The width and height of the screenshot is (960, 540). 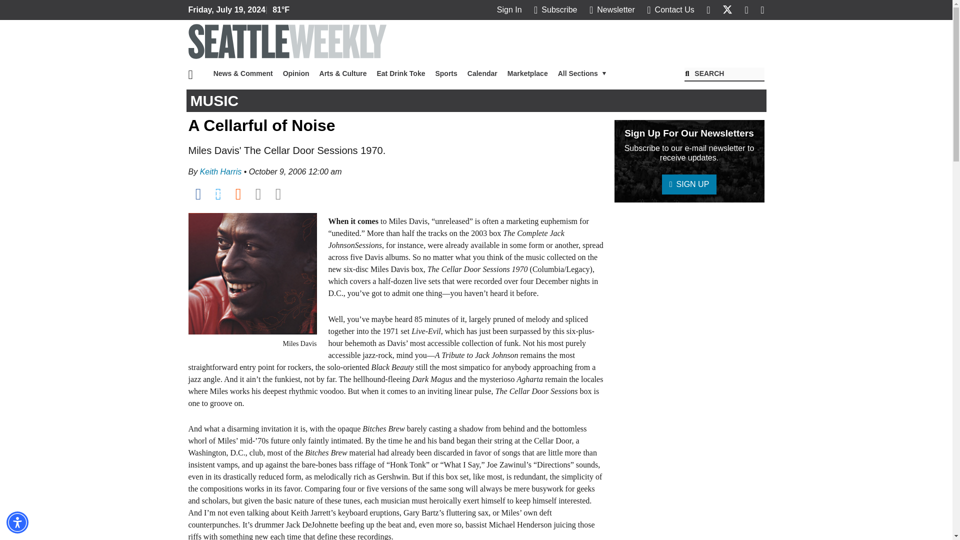 I want to click on Find Us On Instagam, so click(x=746, y=9).